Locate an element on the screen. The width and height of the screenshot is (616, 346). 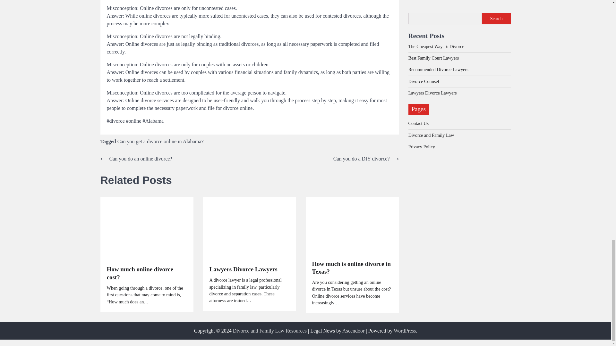
WordPress is located at coordinates (405, 331).